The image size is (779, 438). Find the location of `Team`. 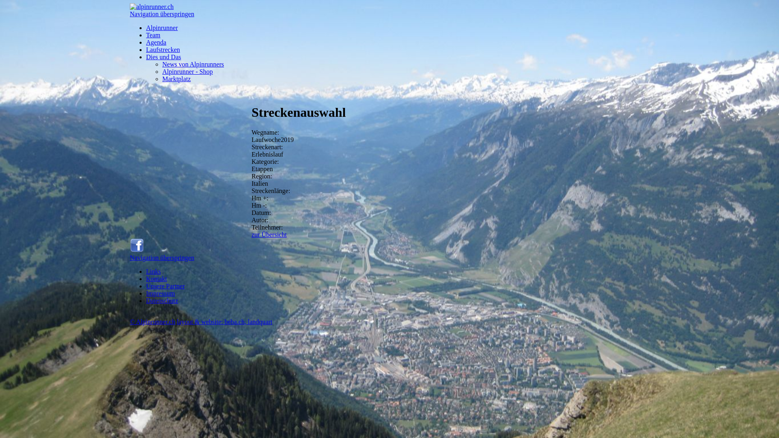

Team is located at coordinates (153, 35).